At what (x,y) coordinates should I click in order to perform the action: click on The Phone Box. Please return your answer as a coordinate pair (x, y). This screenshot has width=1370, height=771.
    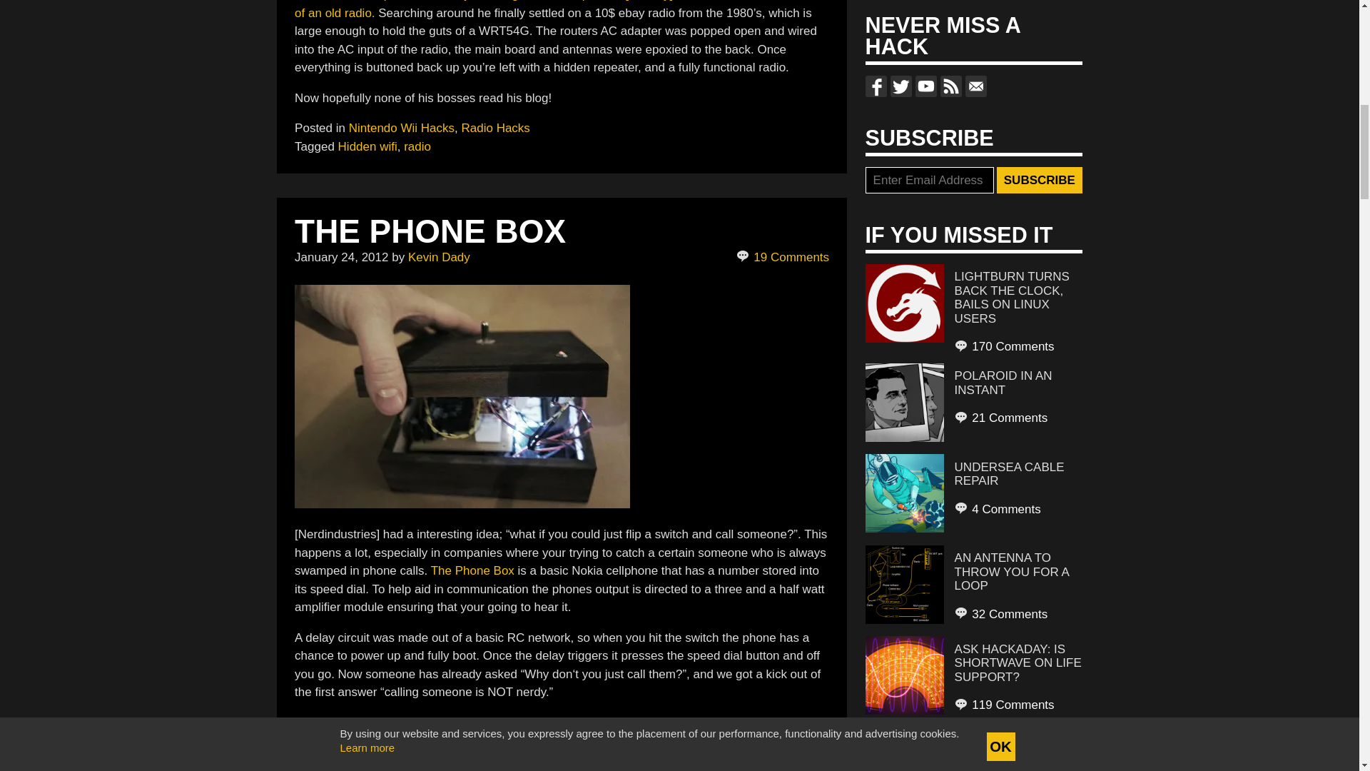
    Looking at the image, I should click on (474, 570).